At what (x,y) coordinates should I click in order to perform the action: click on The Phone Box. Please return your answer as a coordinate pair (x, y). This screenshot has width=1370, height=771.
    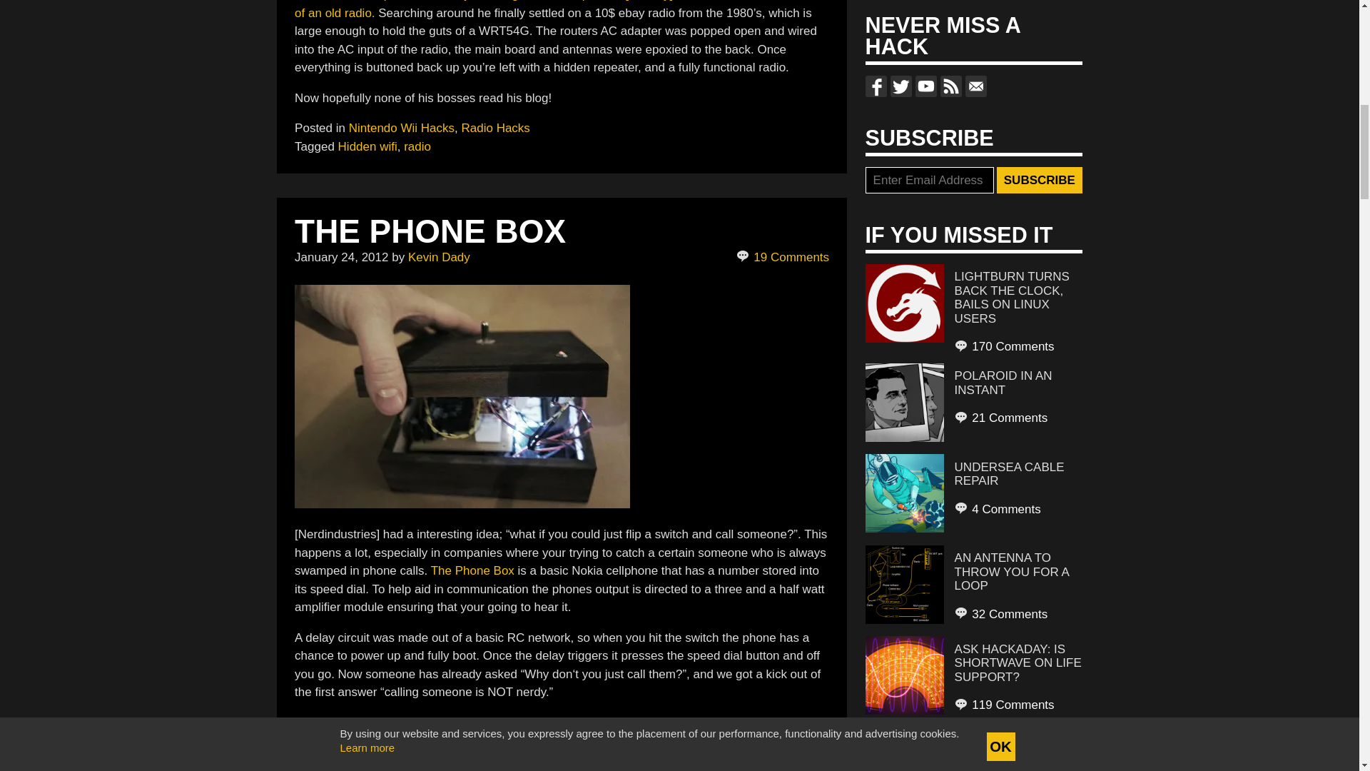
    Looking at the image, I should click on (474, 570).